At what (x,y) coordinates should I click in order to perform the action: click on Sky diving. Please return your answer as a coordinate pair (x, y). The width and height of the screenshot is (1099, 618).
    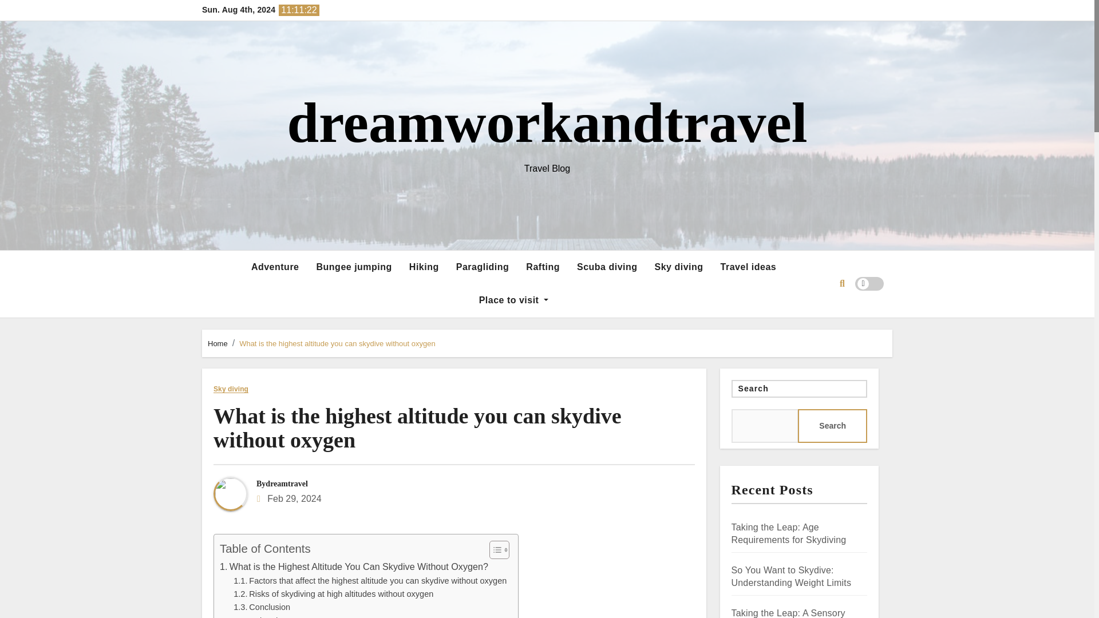
    Looking at the image, I should click on (230, 389).